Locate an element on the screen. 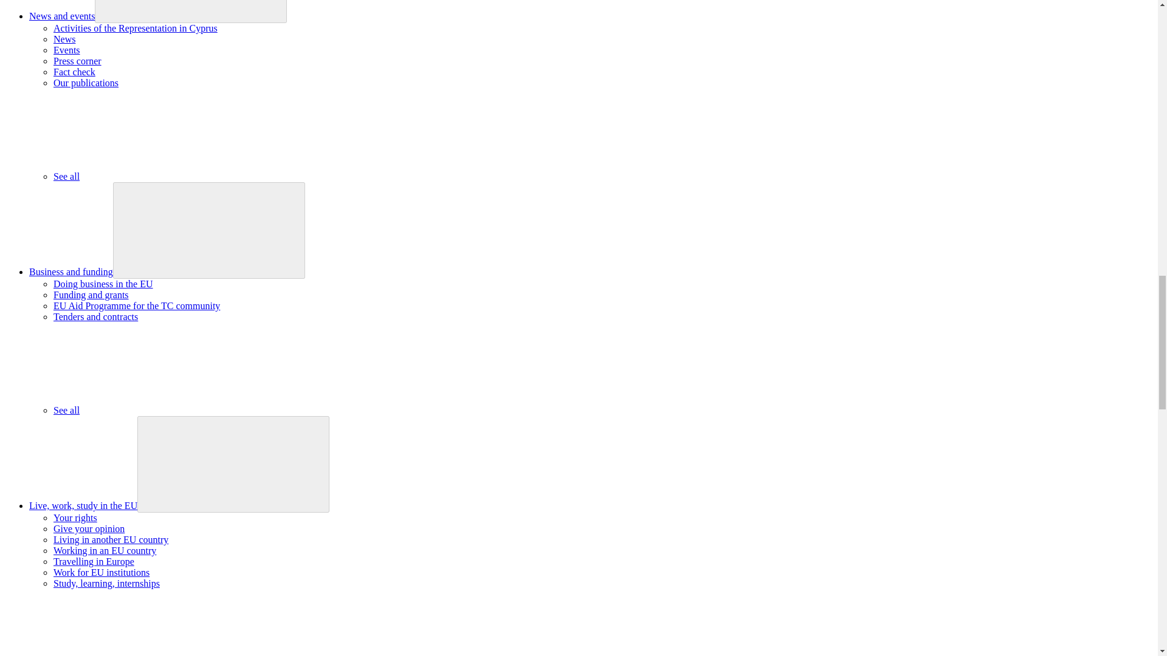  Business and funding is located at coordinates (71, 271).